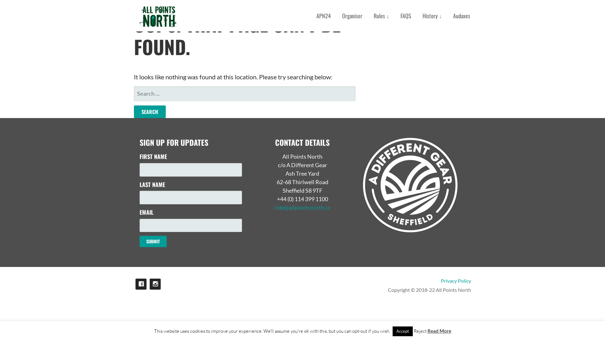 Image resolution: width=605 pixels, height=340 pixels. I want to click on Audaxes, so click(462, 16).